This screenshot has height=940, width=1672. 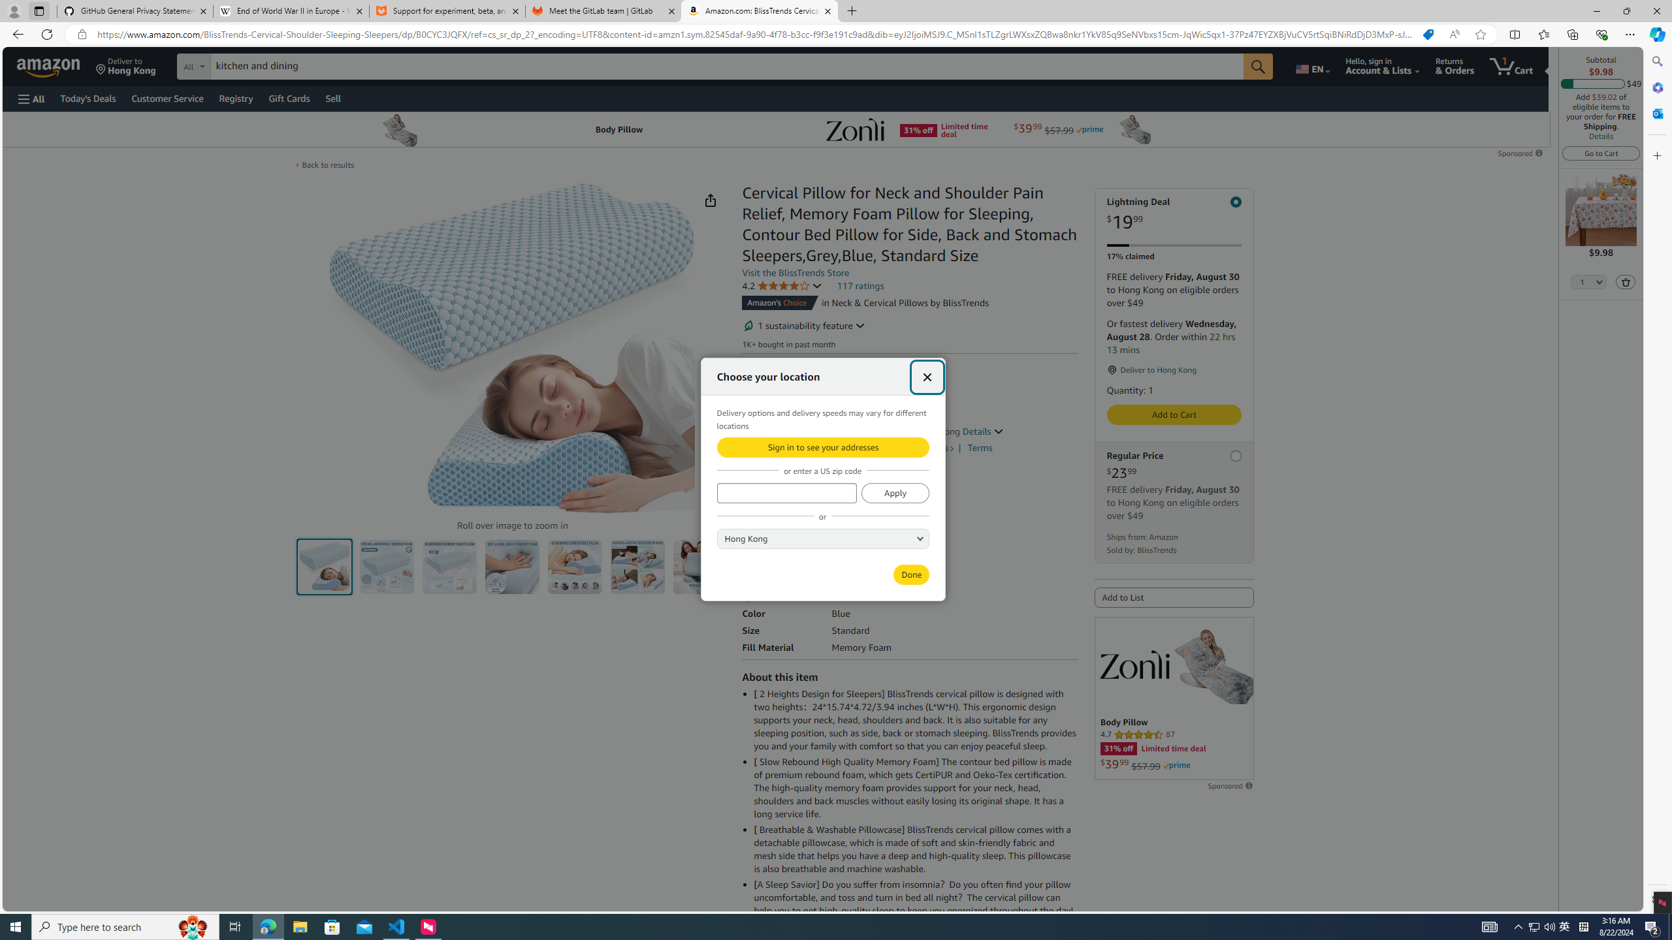 I want to click on Logo, so click(x=1134, y=665).